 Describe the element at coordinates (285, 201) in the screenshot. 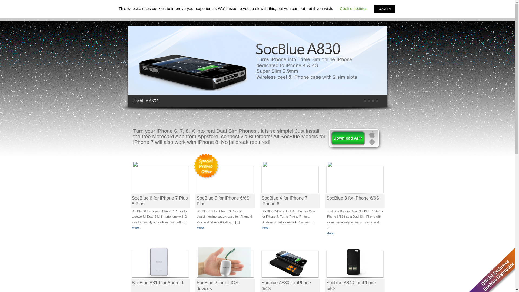

I see `SocBlue 4 for iPhone 7 iPhone 8` at that location.